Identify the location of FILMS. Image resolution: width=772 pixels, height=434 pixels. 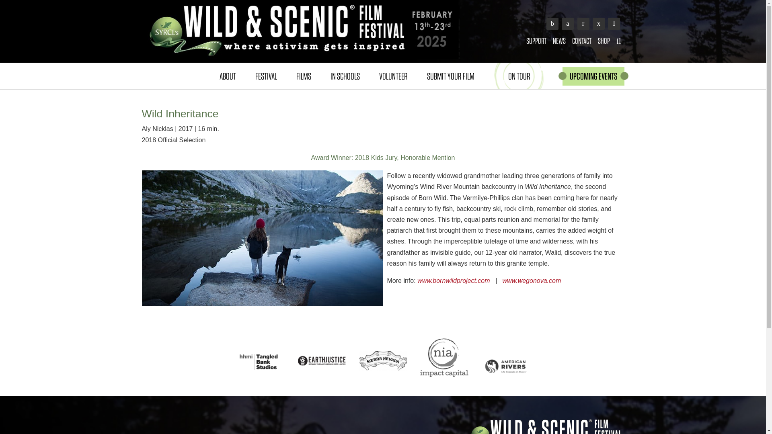
(303, 76).